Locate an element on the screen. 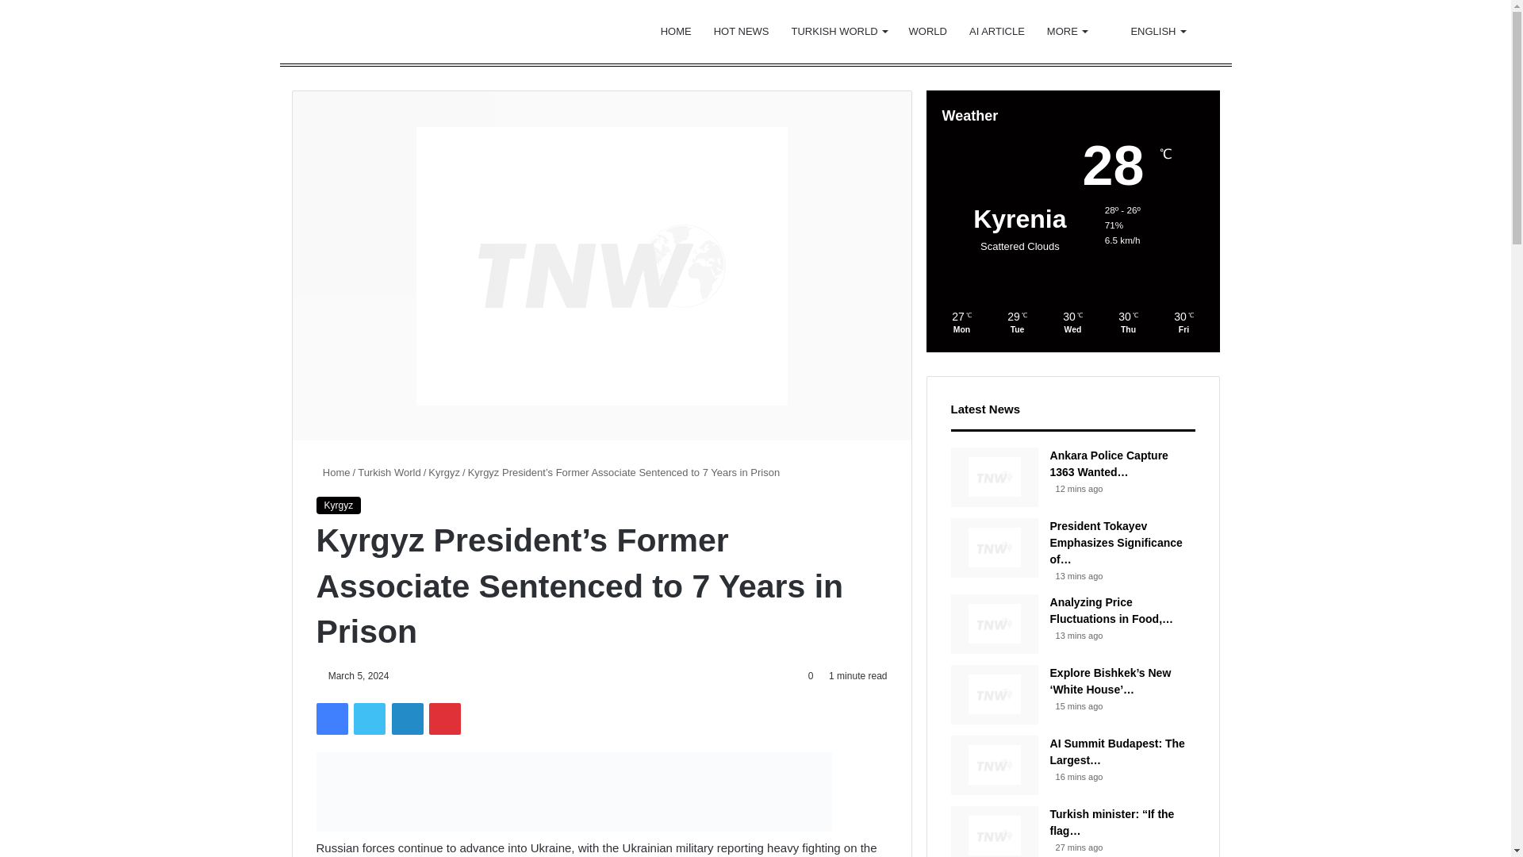 The image size is (1523, 857). ENGLISH is located at coordinates (1147, 32).